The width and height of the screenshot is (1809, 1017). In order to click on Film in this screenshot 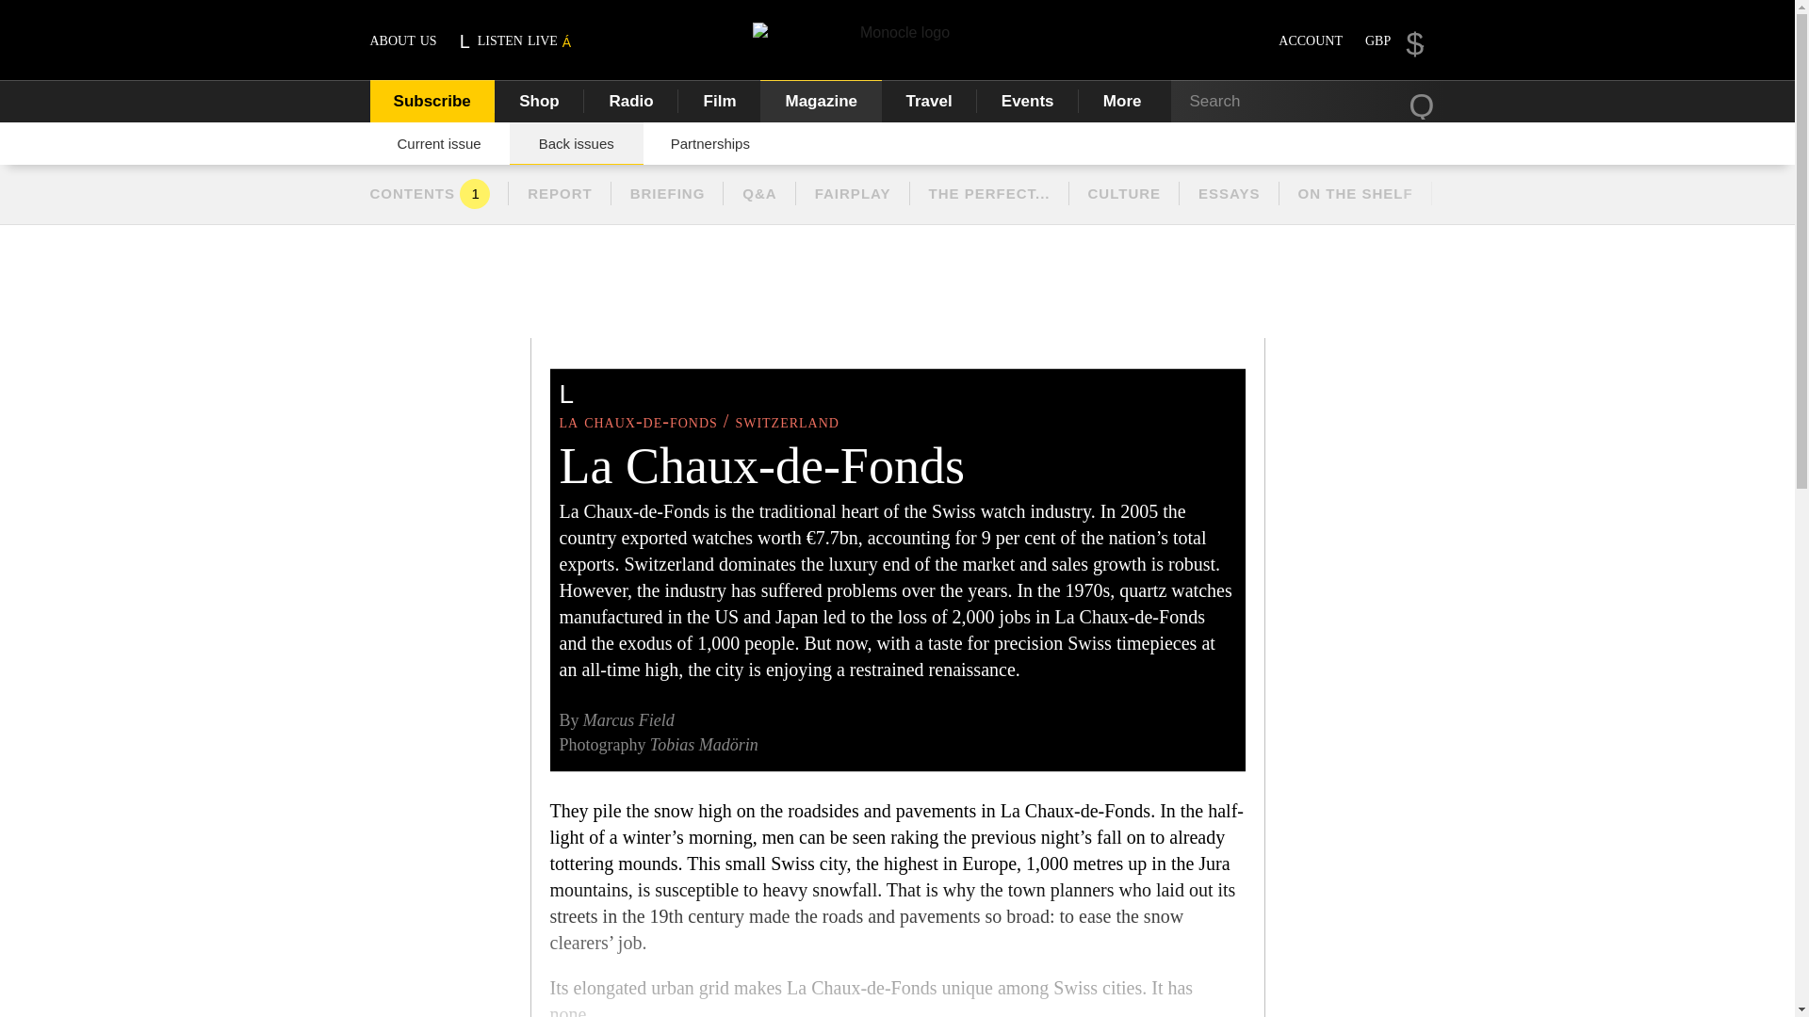, I will do `click(719, 101)`.